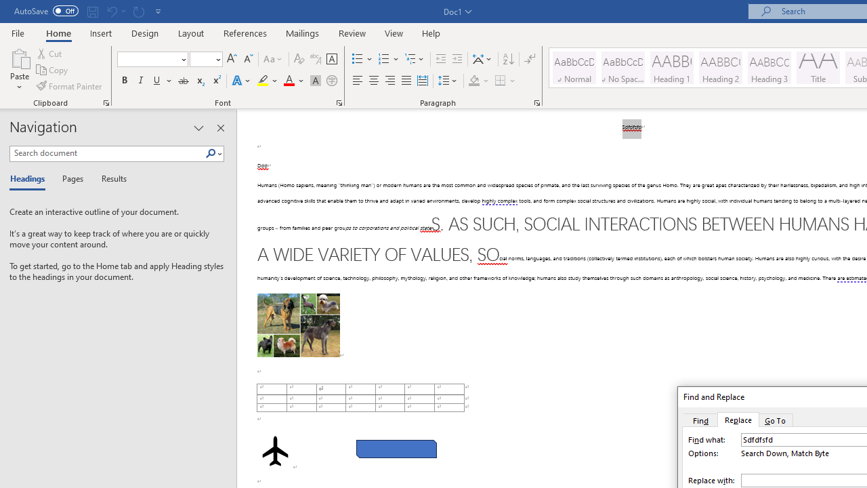 The width and height of the screenshot is (867, 488). Describe the element at coordinates (111, 11) in the screenshot. I see `Undo Paragraph Alignment` at that location.